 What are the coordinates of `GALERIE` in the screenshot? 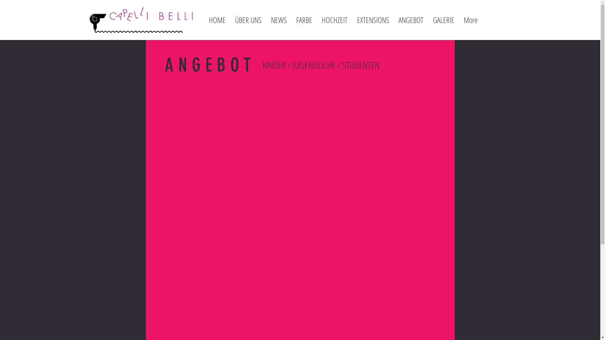 It's located at (443, 20).